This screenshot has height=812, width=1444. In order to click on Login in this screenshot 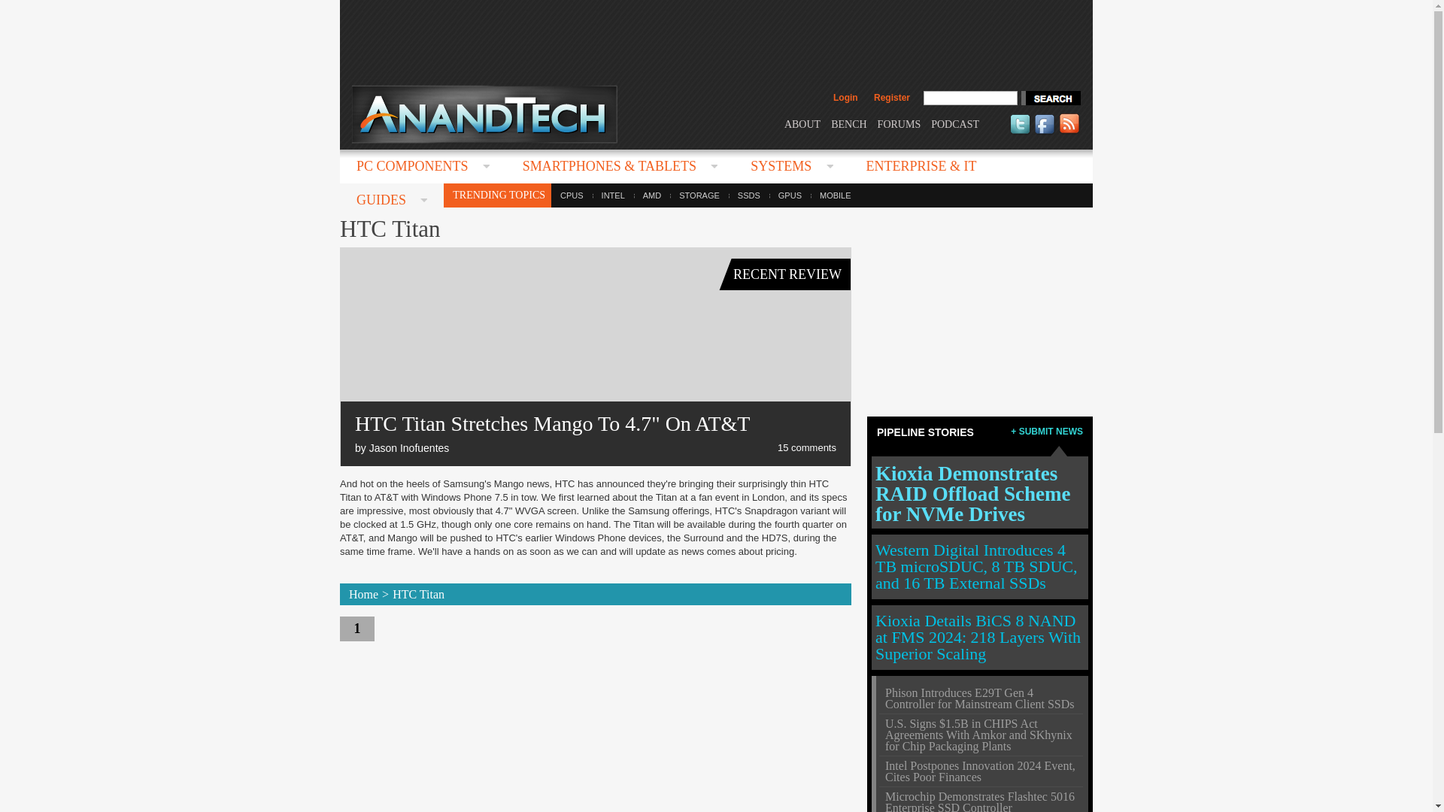, I will do `click(845, 98)`.